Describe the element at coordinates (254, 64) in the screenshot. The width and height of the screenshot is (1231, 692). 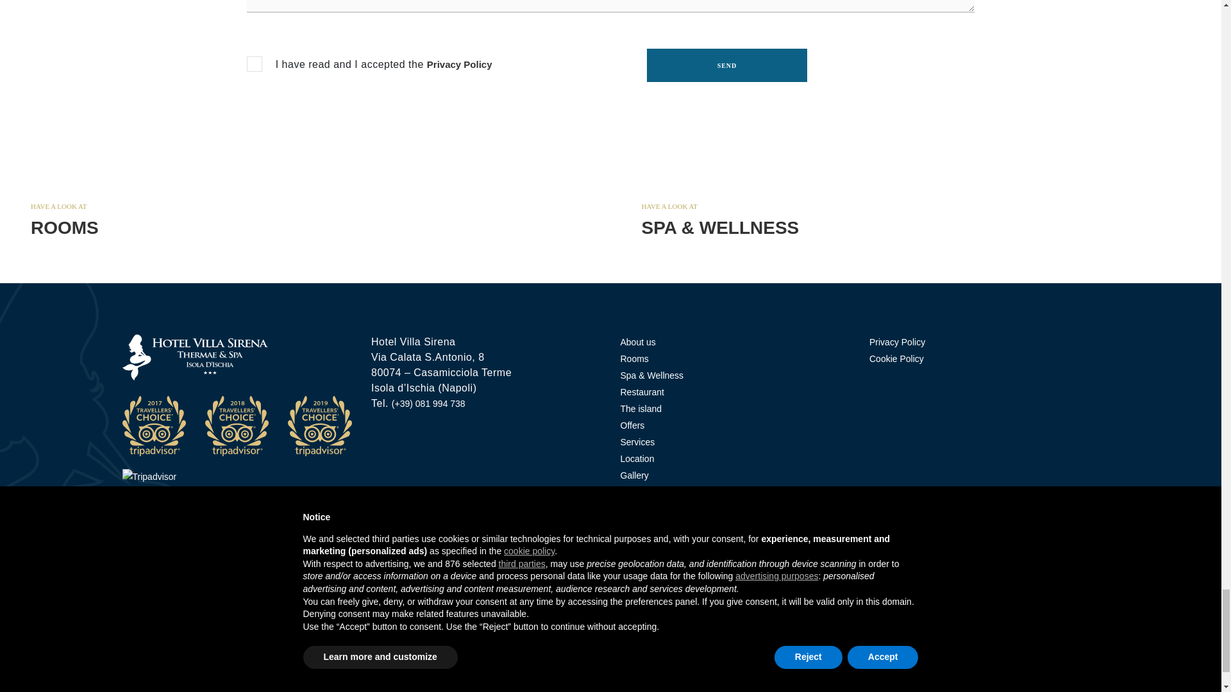
I see `1` at that location.